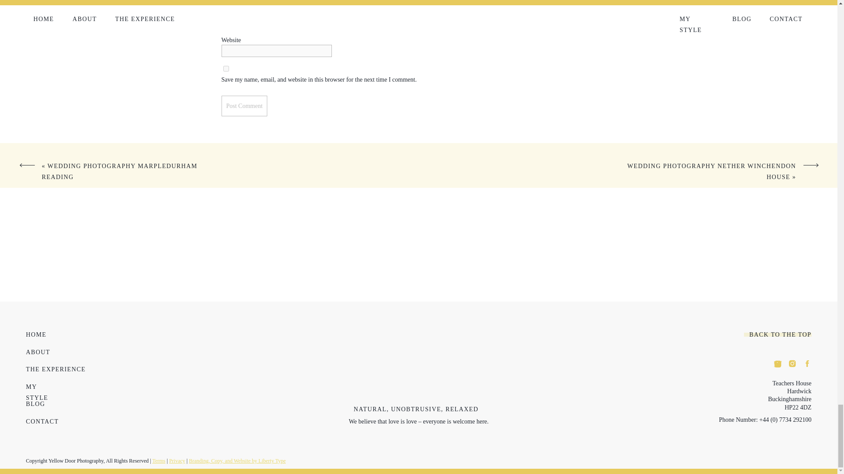  I want to click on MY STYLE, so click(43, 385).